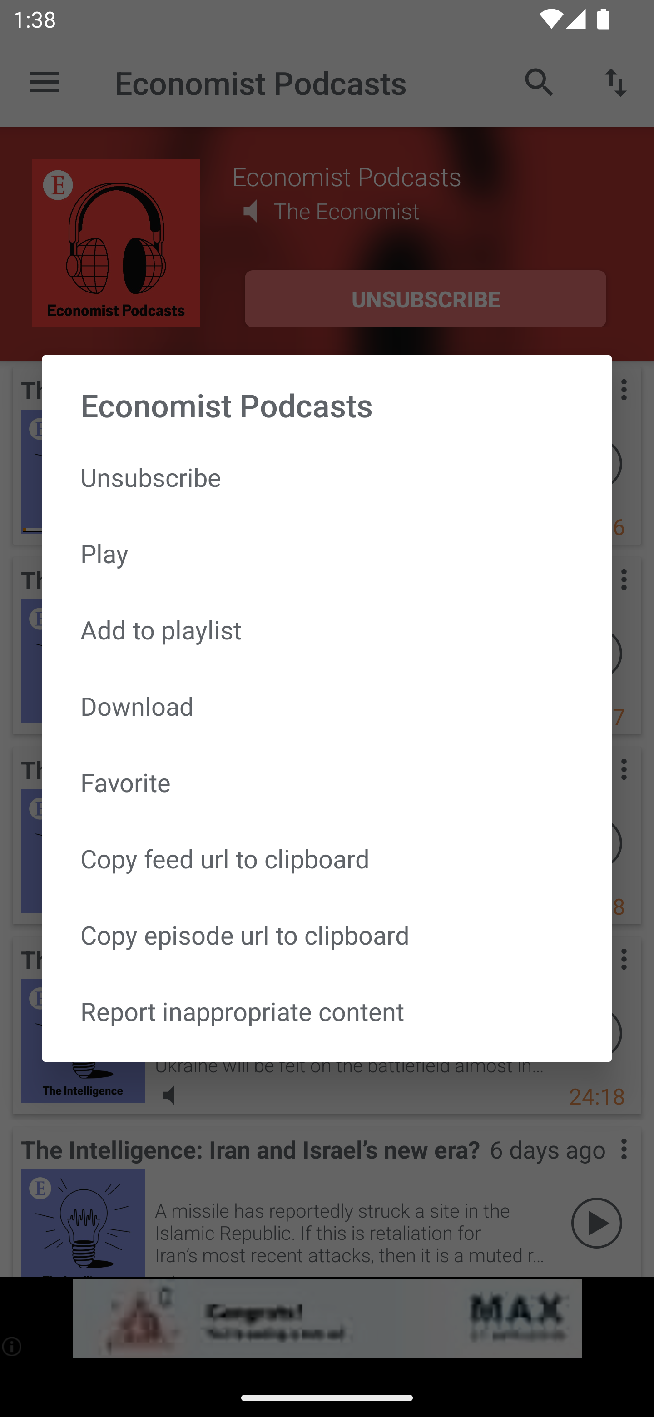 The width and height of the screenshot is (654, 1417). Describe the element at coordinates (327, 782) in the screenshot. I see `Favorite` at that location.